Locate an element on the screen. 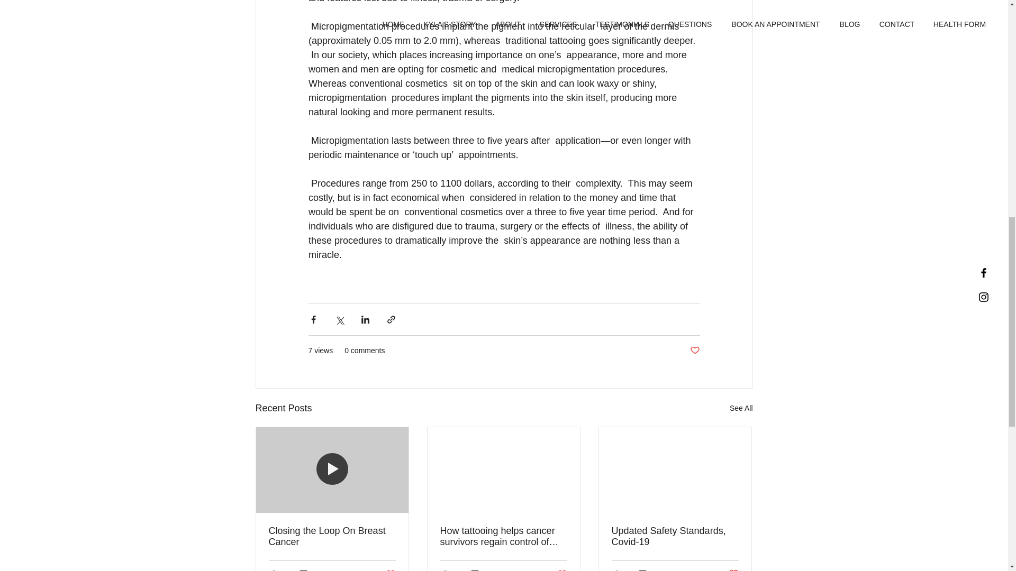 This screenshot has height=571, width=1016. 0 is located at coordinates (694, 351).